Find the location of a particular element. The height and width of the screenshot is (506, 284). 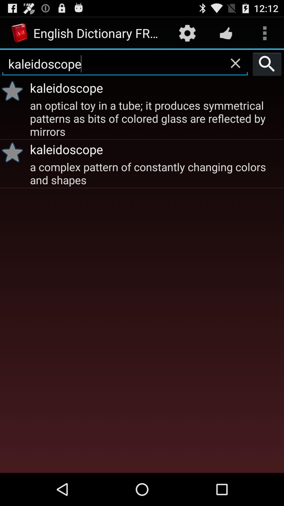

launch the icon above kaleidoscope item is located at coordinates (226, 33).